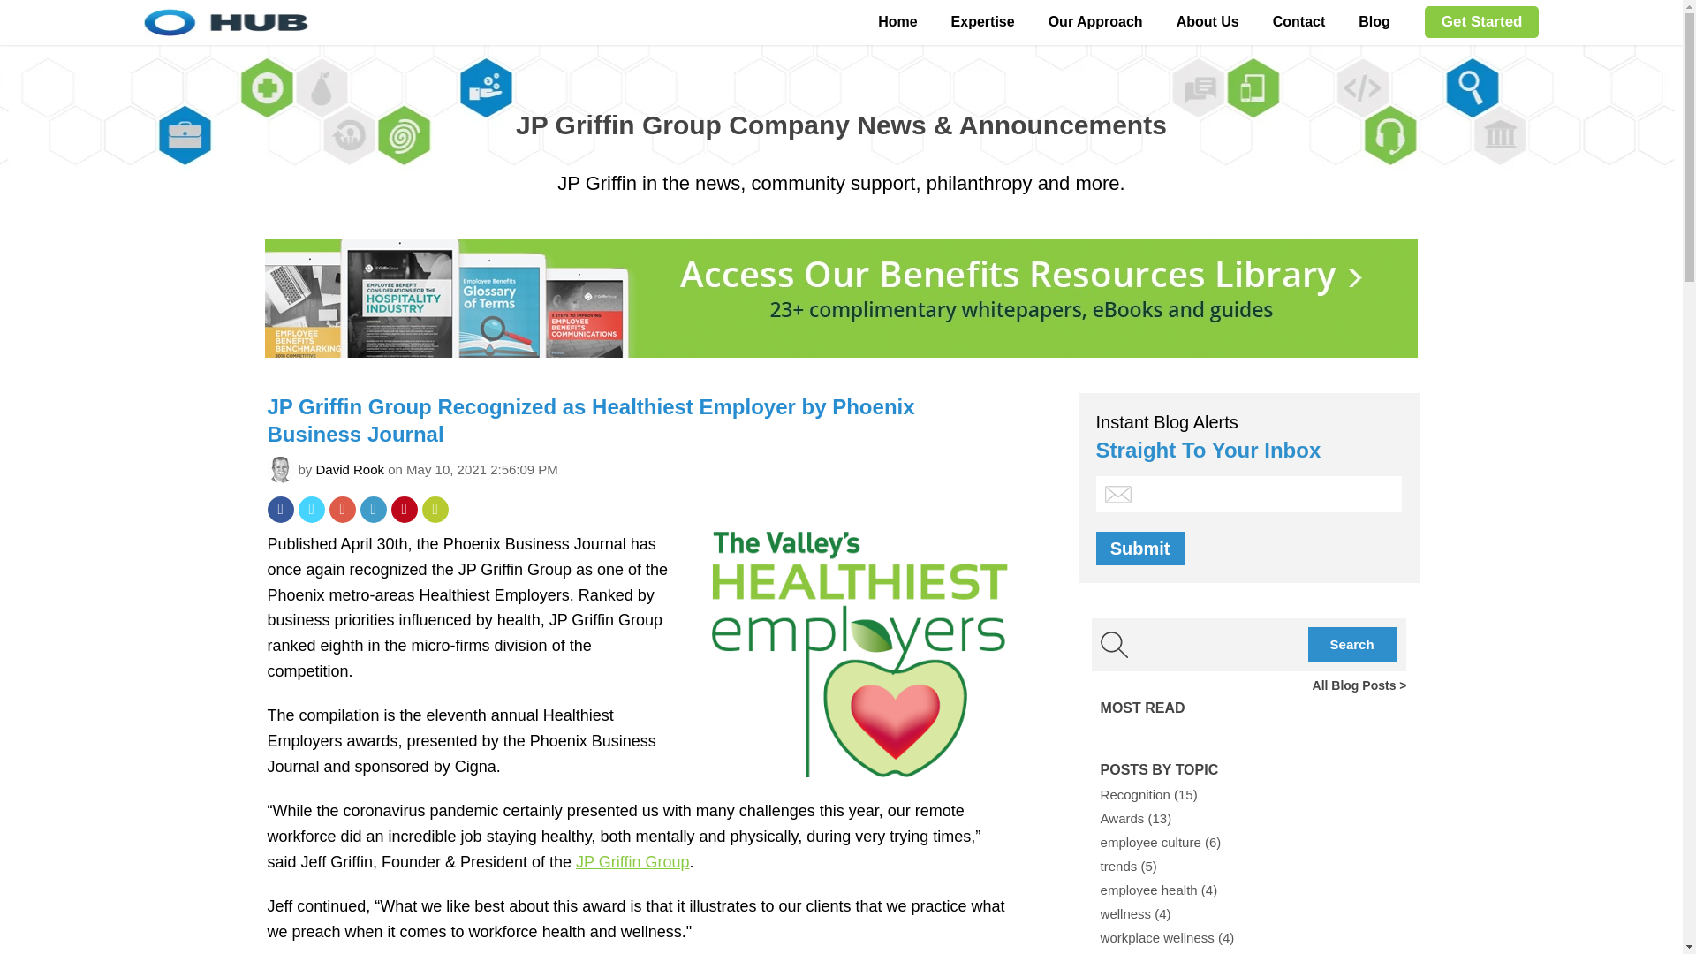 This screenshot has width=1696, height=954. What do you see at coordinates (403, 509) in the screenshot?
I see `Share this page on Pinterest` at bounding box center [403, 509].